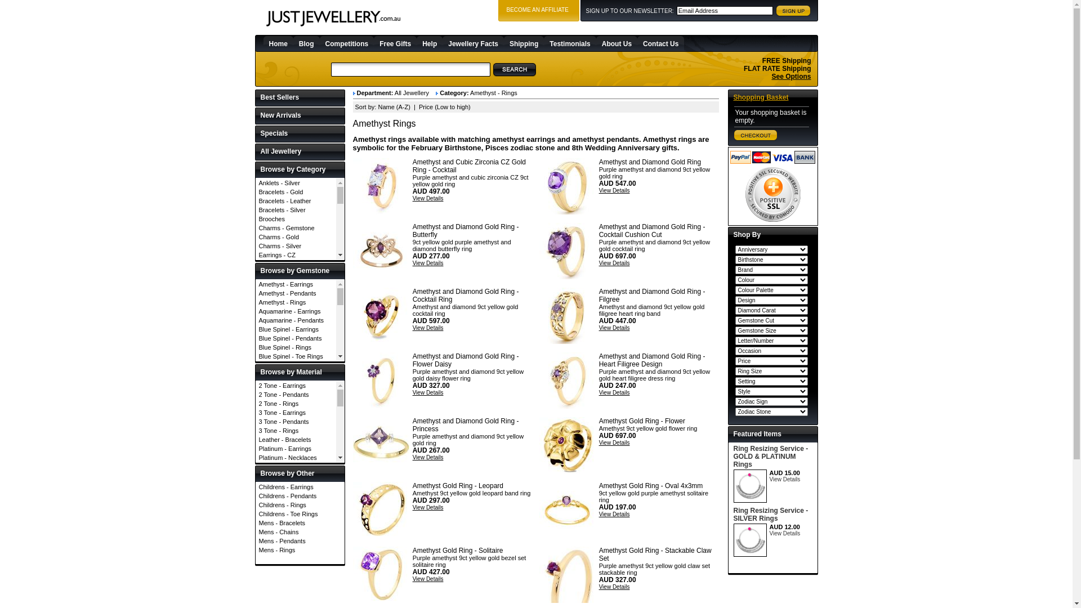 This screenshot has height=608, width=1081. What do you see at coordinates (570, 43) in the screenshot?
I see `Testimonials` at bounding box center [570, 43].